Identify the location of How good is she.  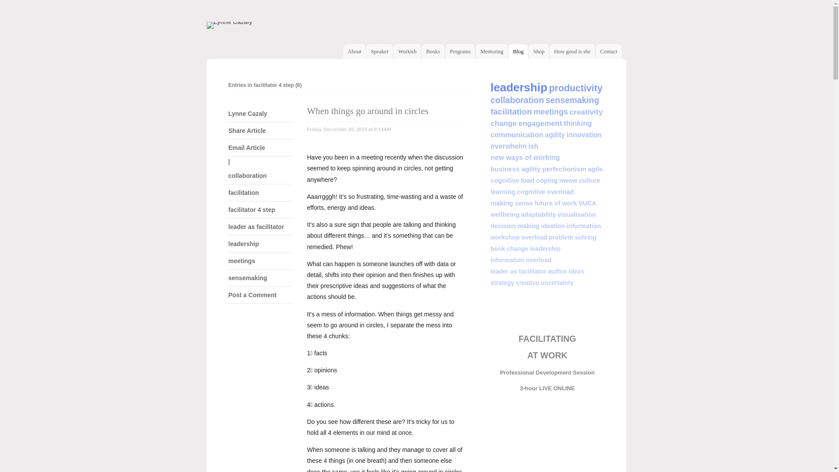
(572, 52).